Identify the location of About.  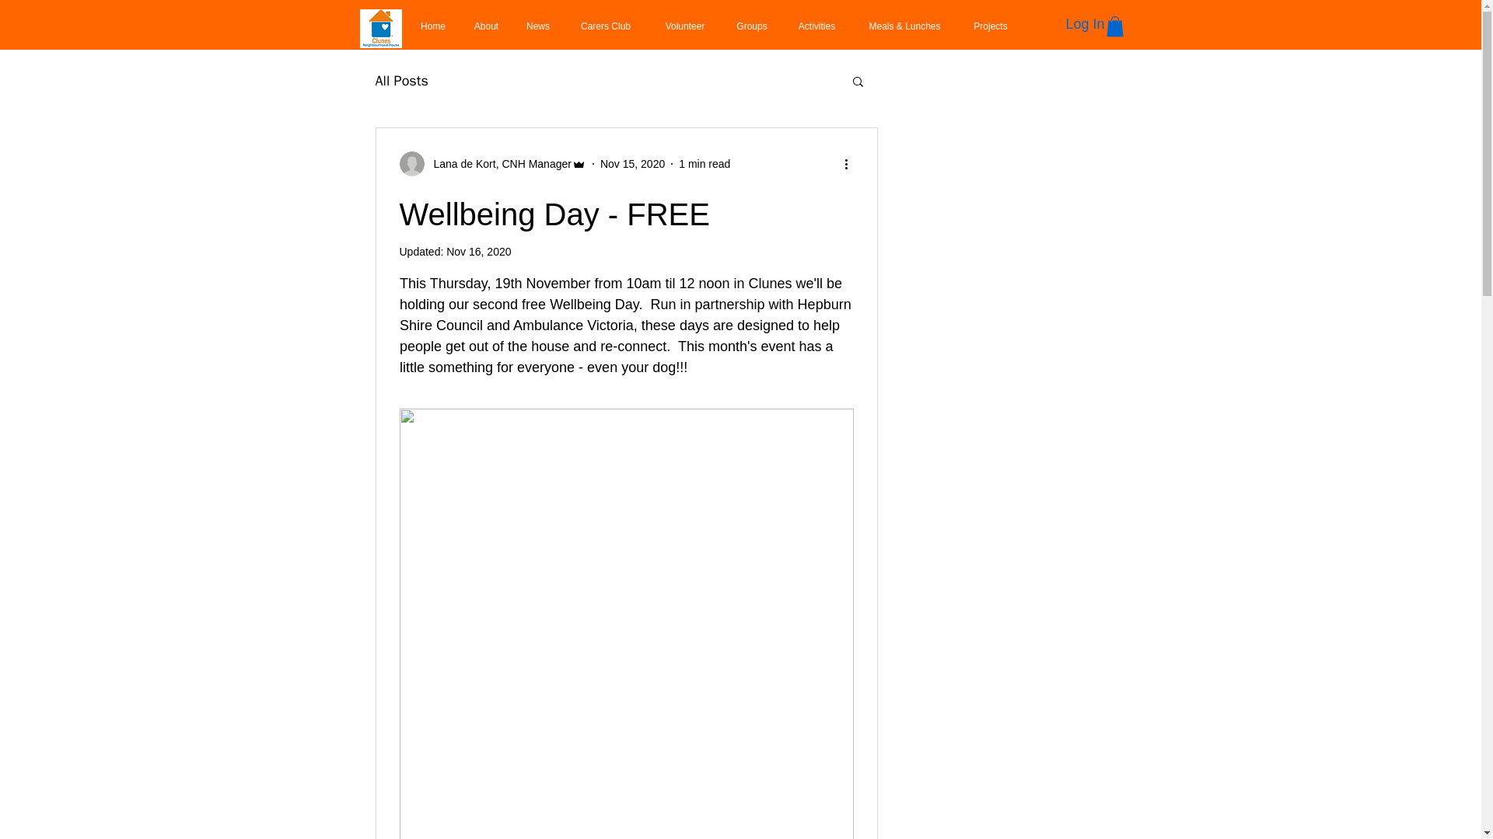
(487, 26).